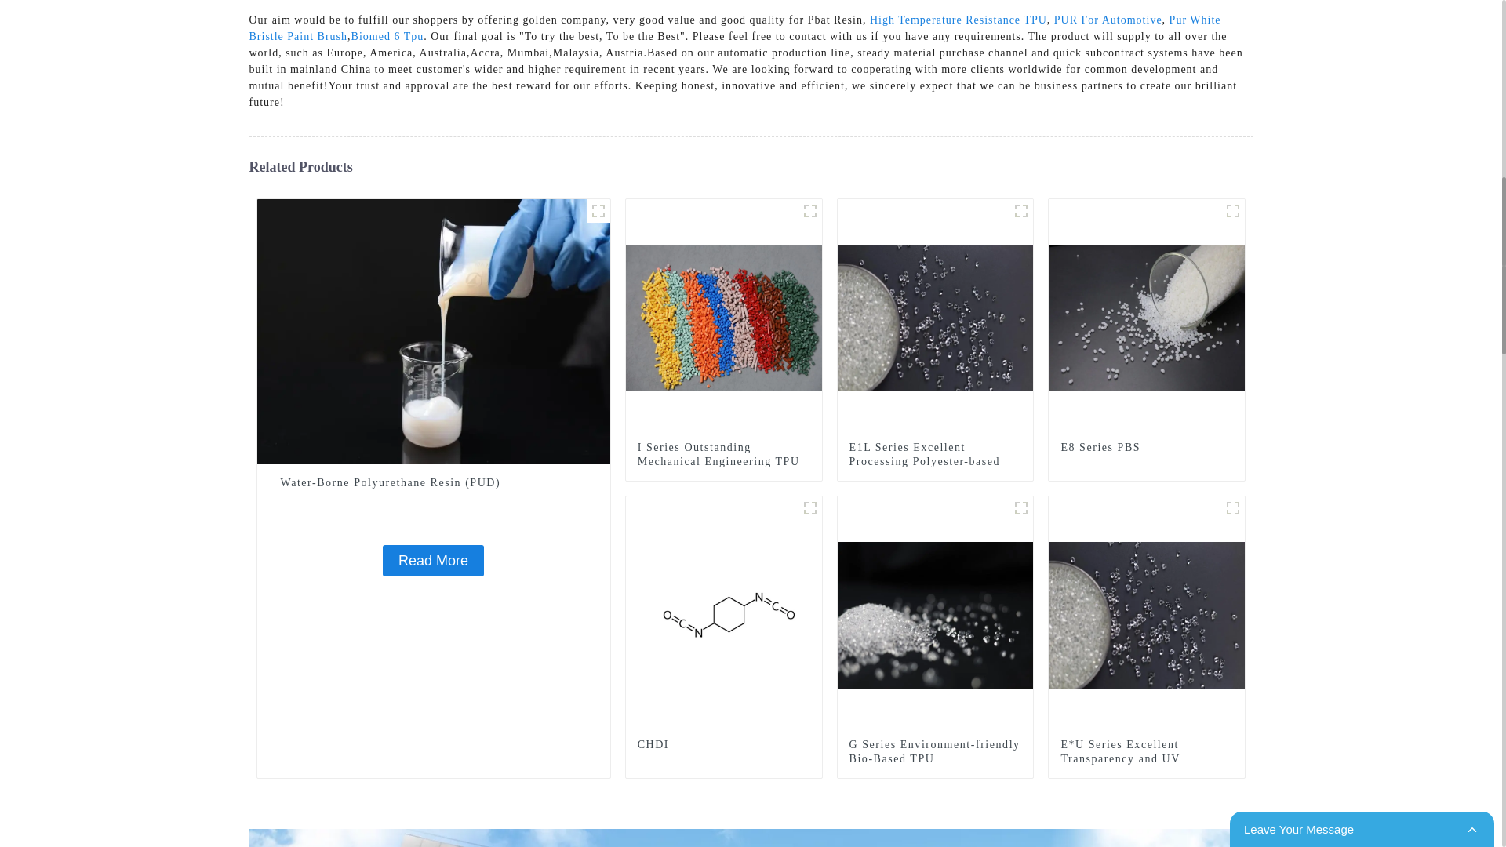 This screenshot has height=847, width=1506. I want to click on High Temperature Resistance TPU, so click(959, 20).